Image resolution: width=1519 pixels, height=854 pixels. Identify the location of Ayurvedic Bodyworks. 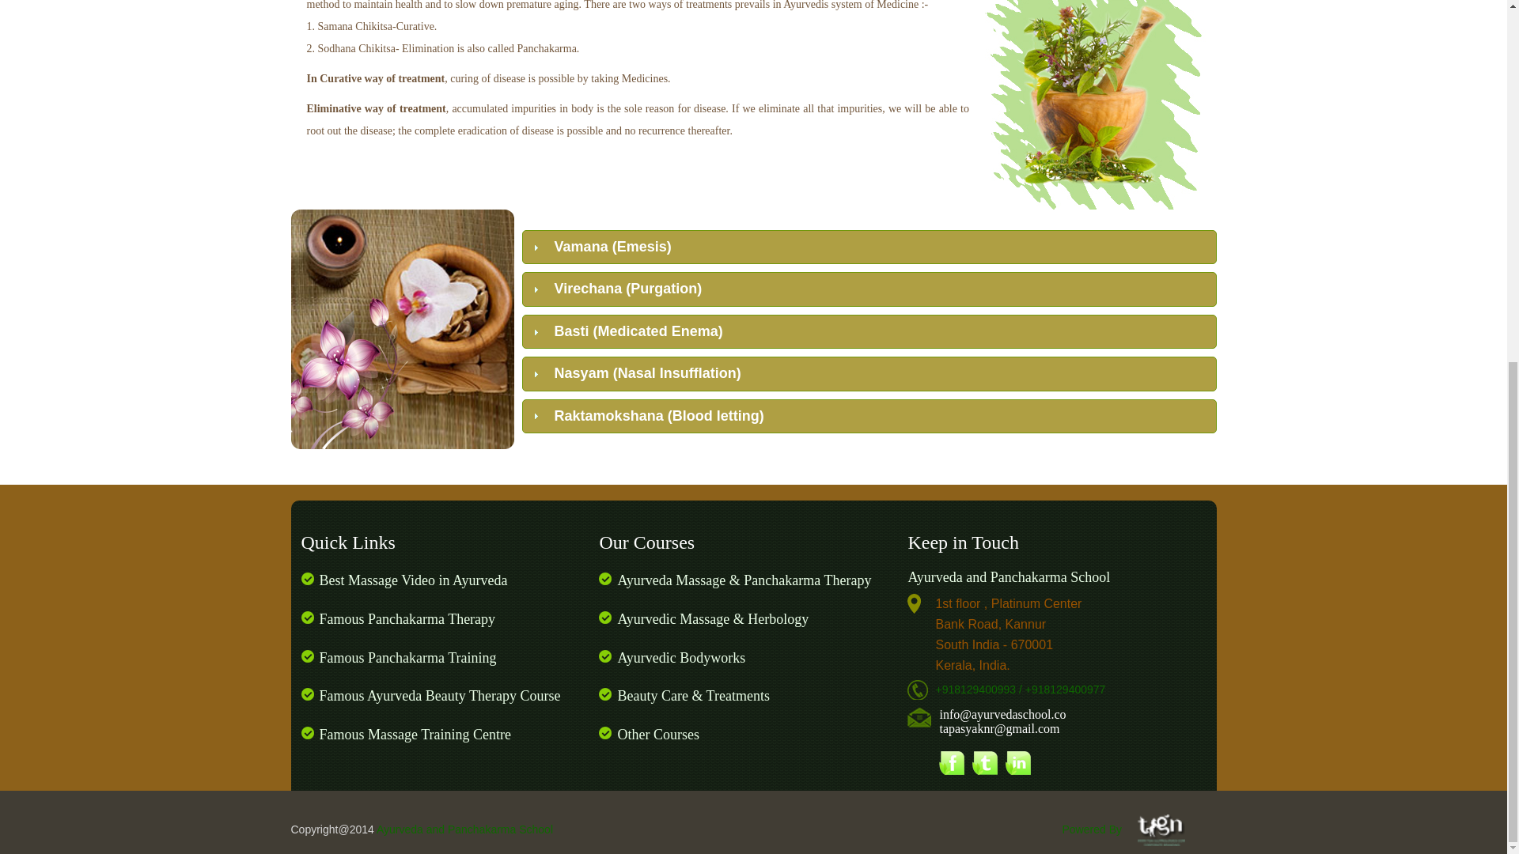
(680, 658).